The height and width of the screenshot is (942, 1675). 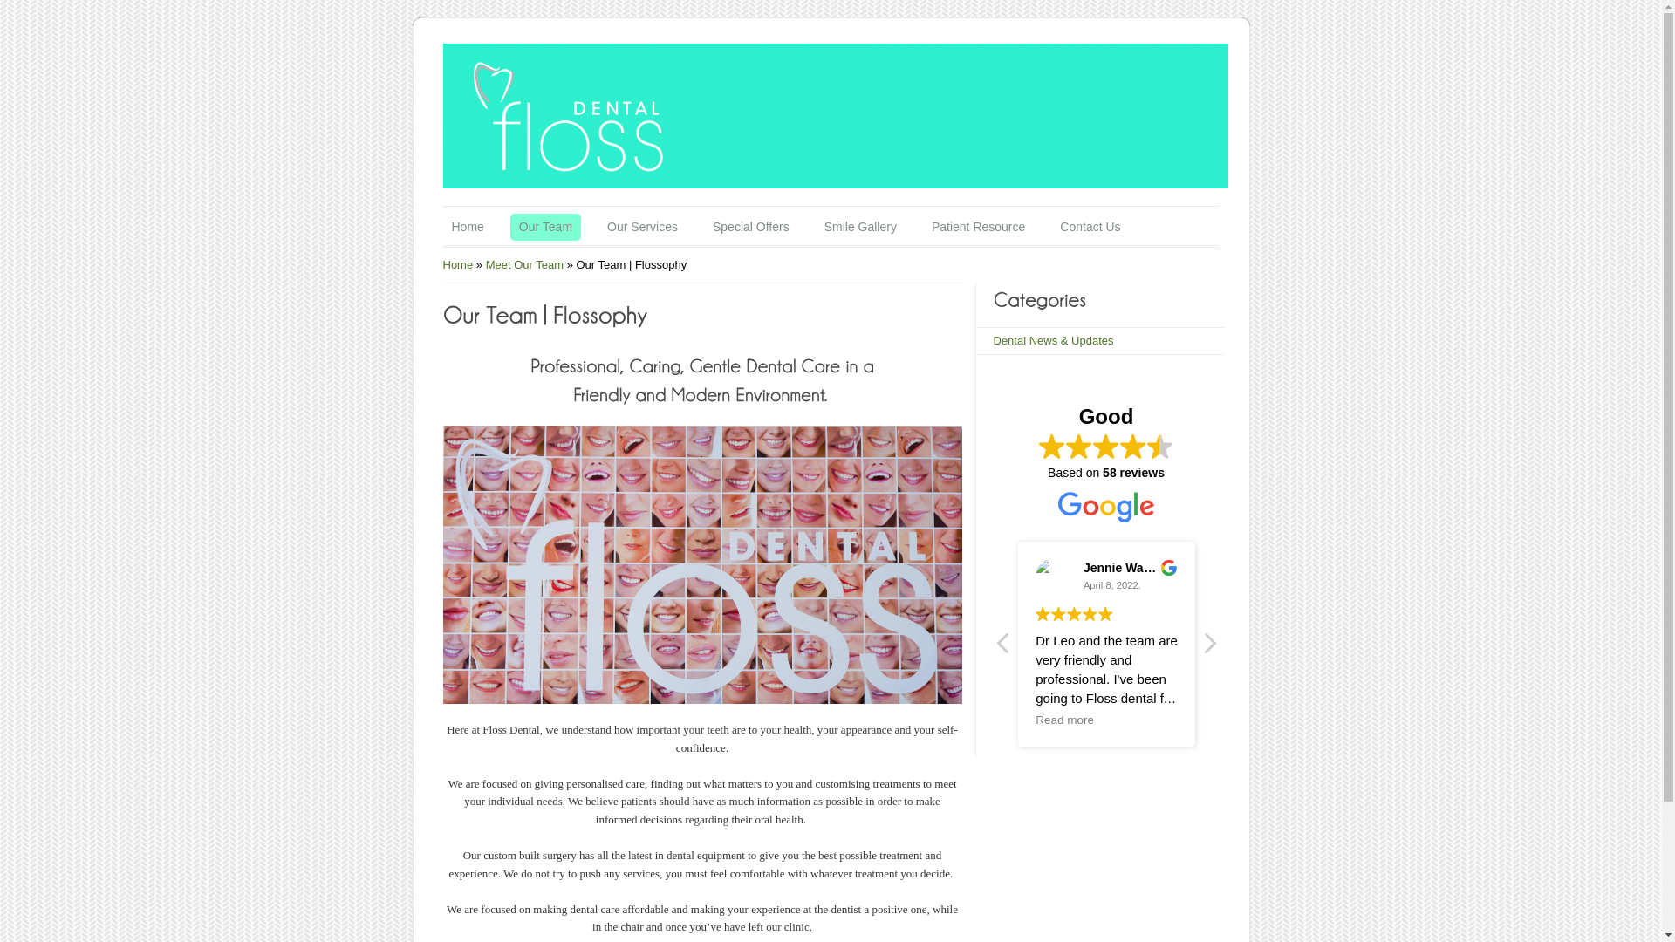 What do you see at coordinates (525, 265) in the screenshot?
I see `Meet Our Team` at bounding box center [525, 265].